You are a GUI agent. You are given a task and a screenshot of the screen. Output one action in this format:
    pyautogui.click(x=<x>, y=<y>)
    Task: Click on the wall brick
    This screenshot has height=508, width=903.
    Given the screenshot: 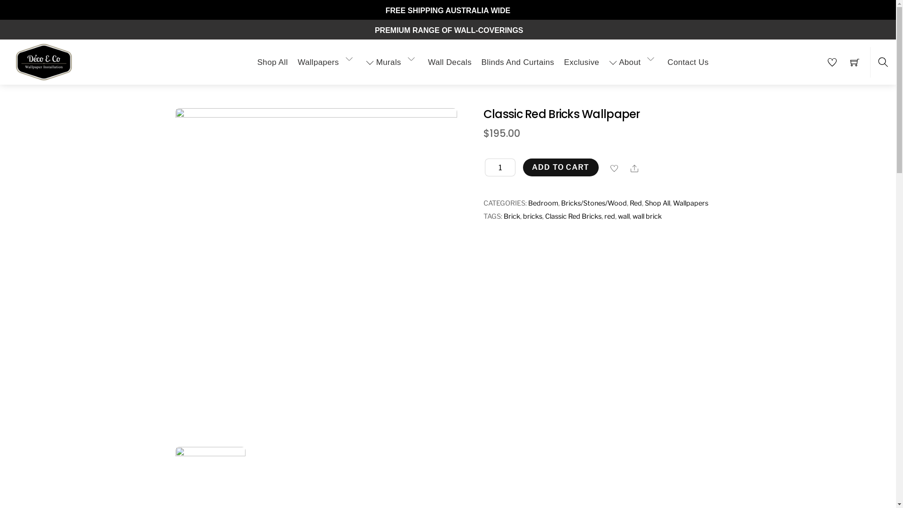 What is the action you would take?
    pyautogui.click(x=647, y=216)
    